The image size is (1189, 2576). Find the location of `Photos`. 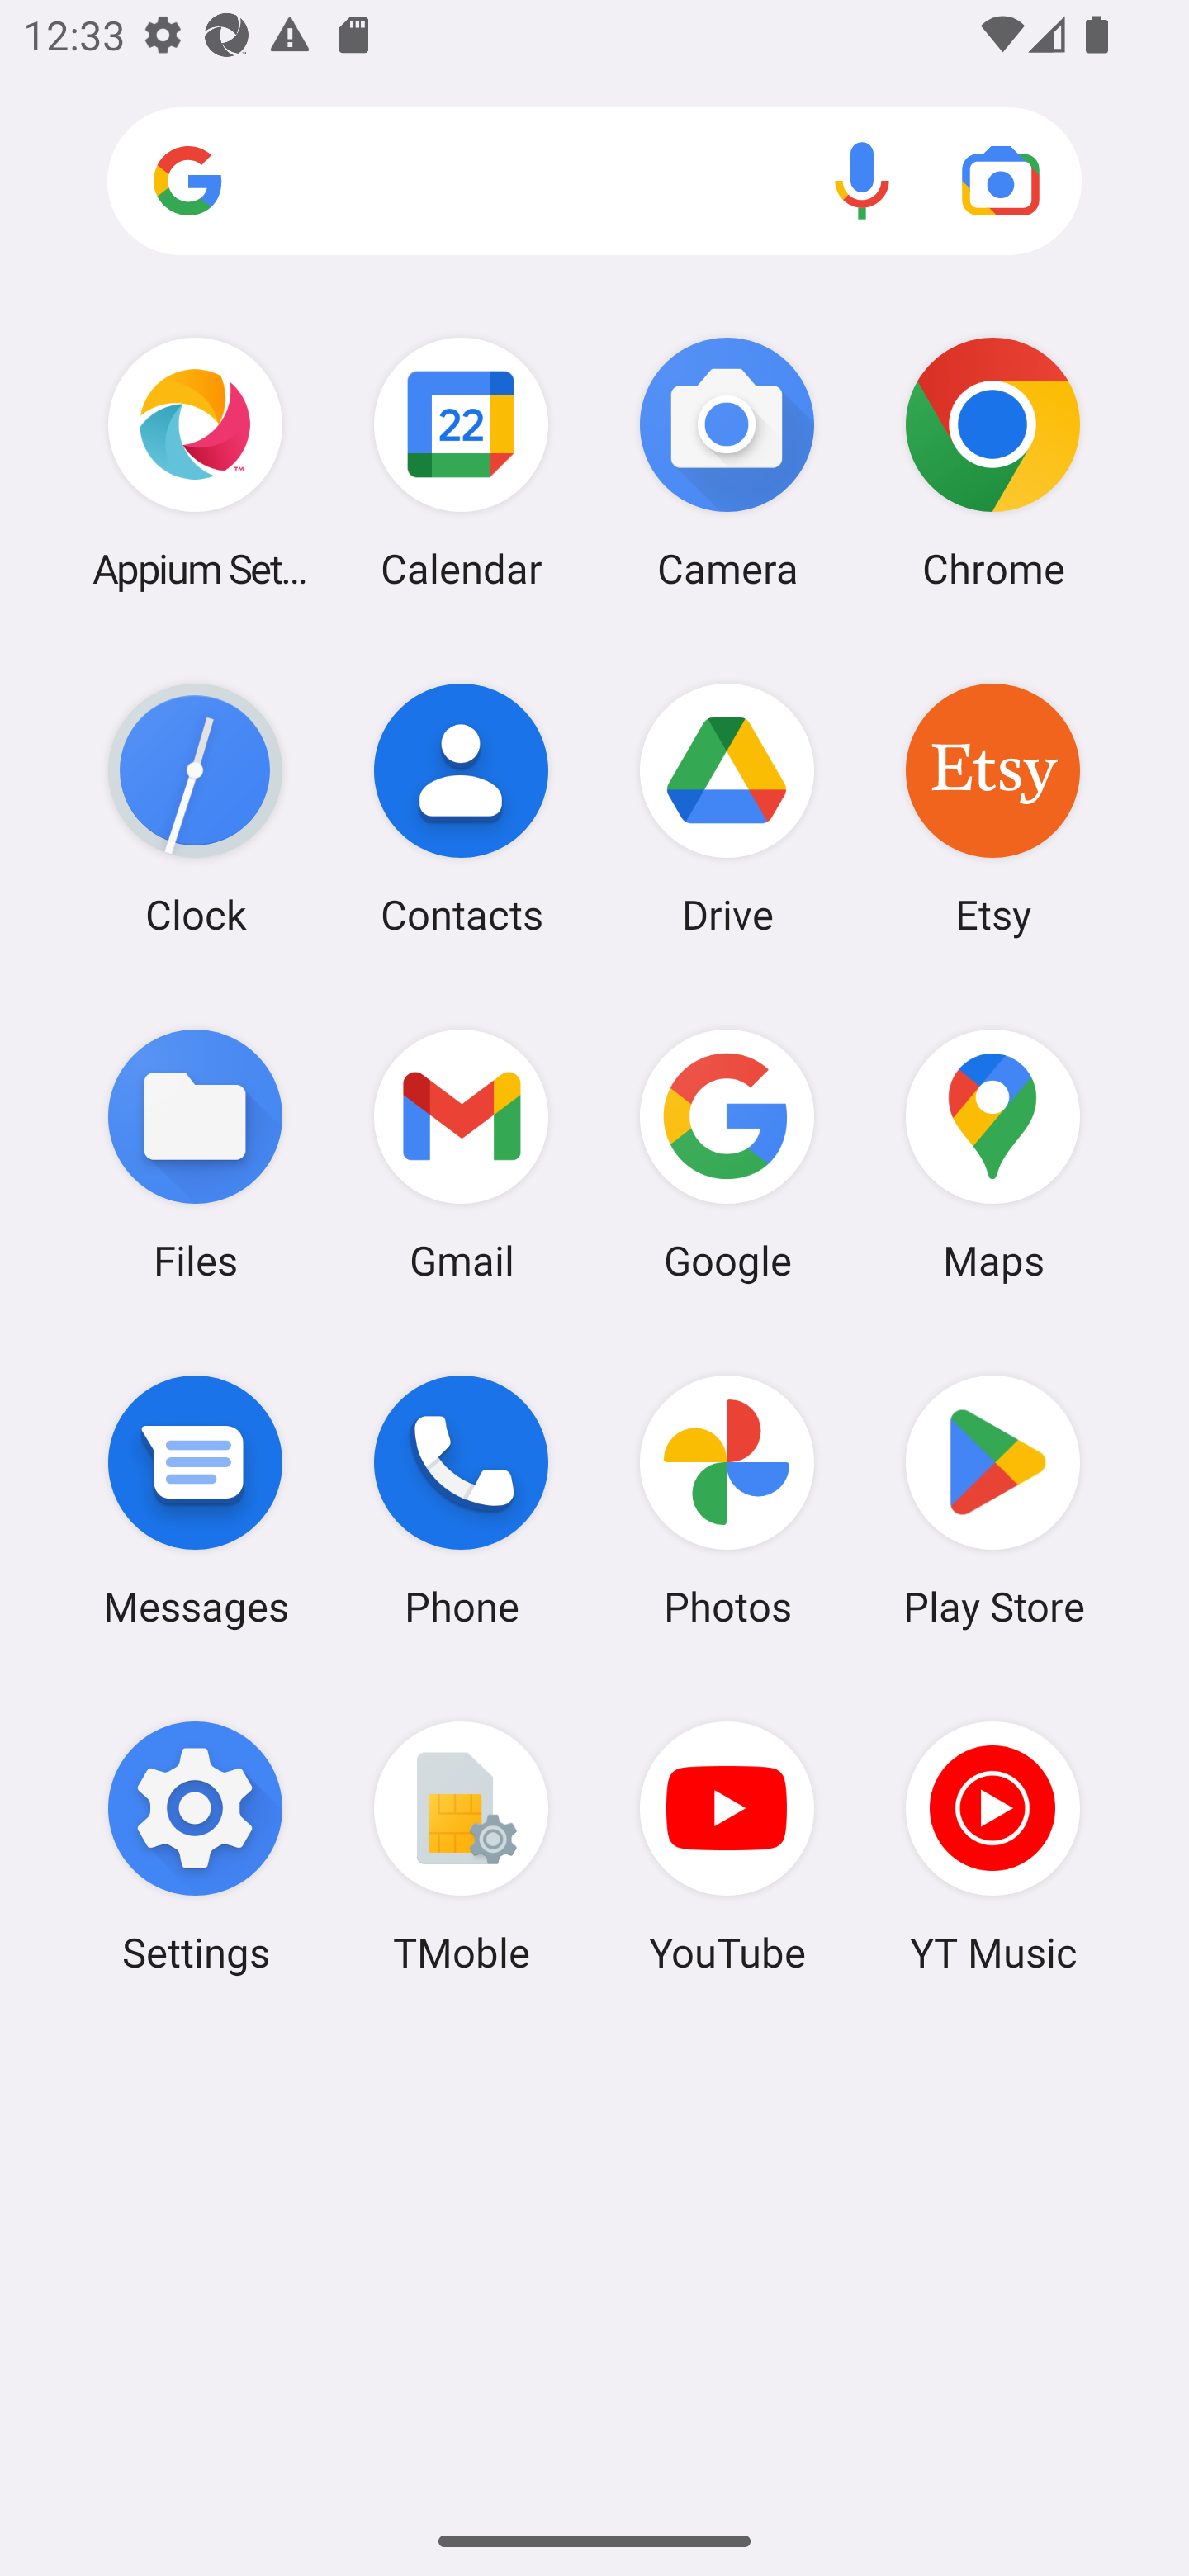

Photos is located at coordinates (727, 1500).